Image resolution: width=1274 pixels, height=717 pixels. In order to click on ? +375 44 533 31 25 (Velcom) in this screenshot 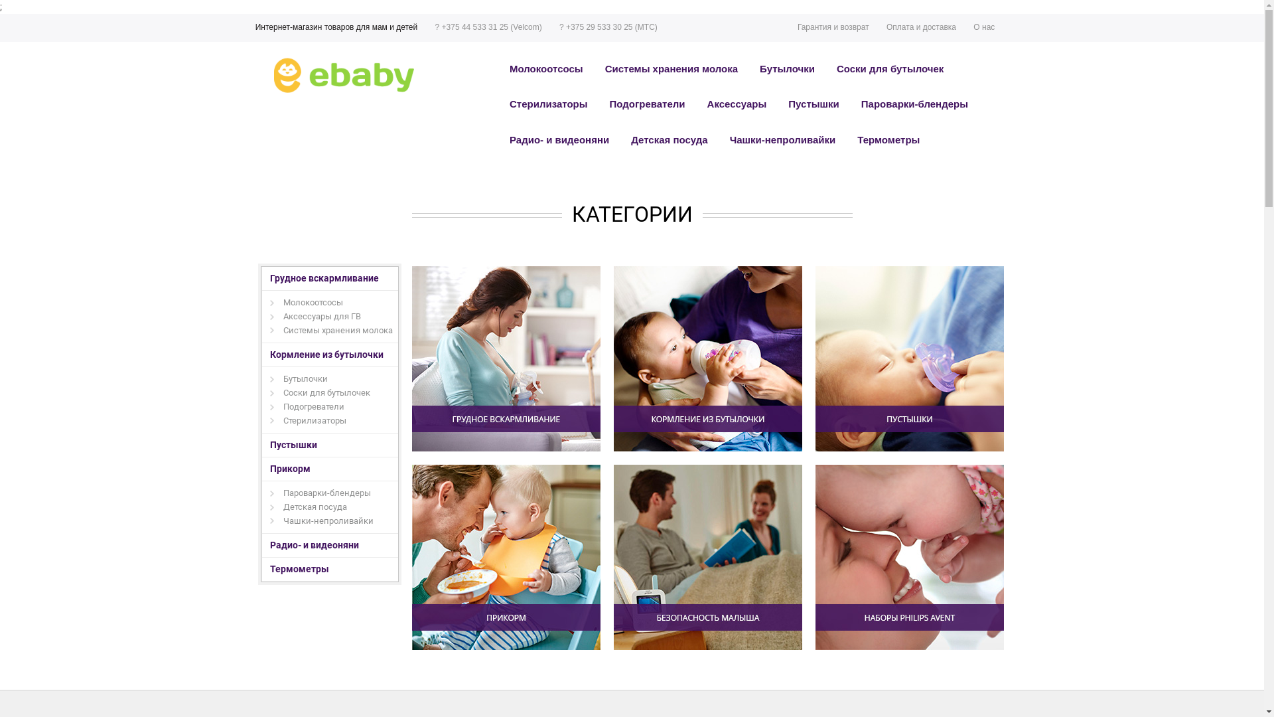, I will do `click(488, 28)`.